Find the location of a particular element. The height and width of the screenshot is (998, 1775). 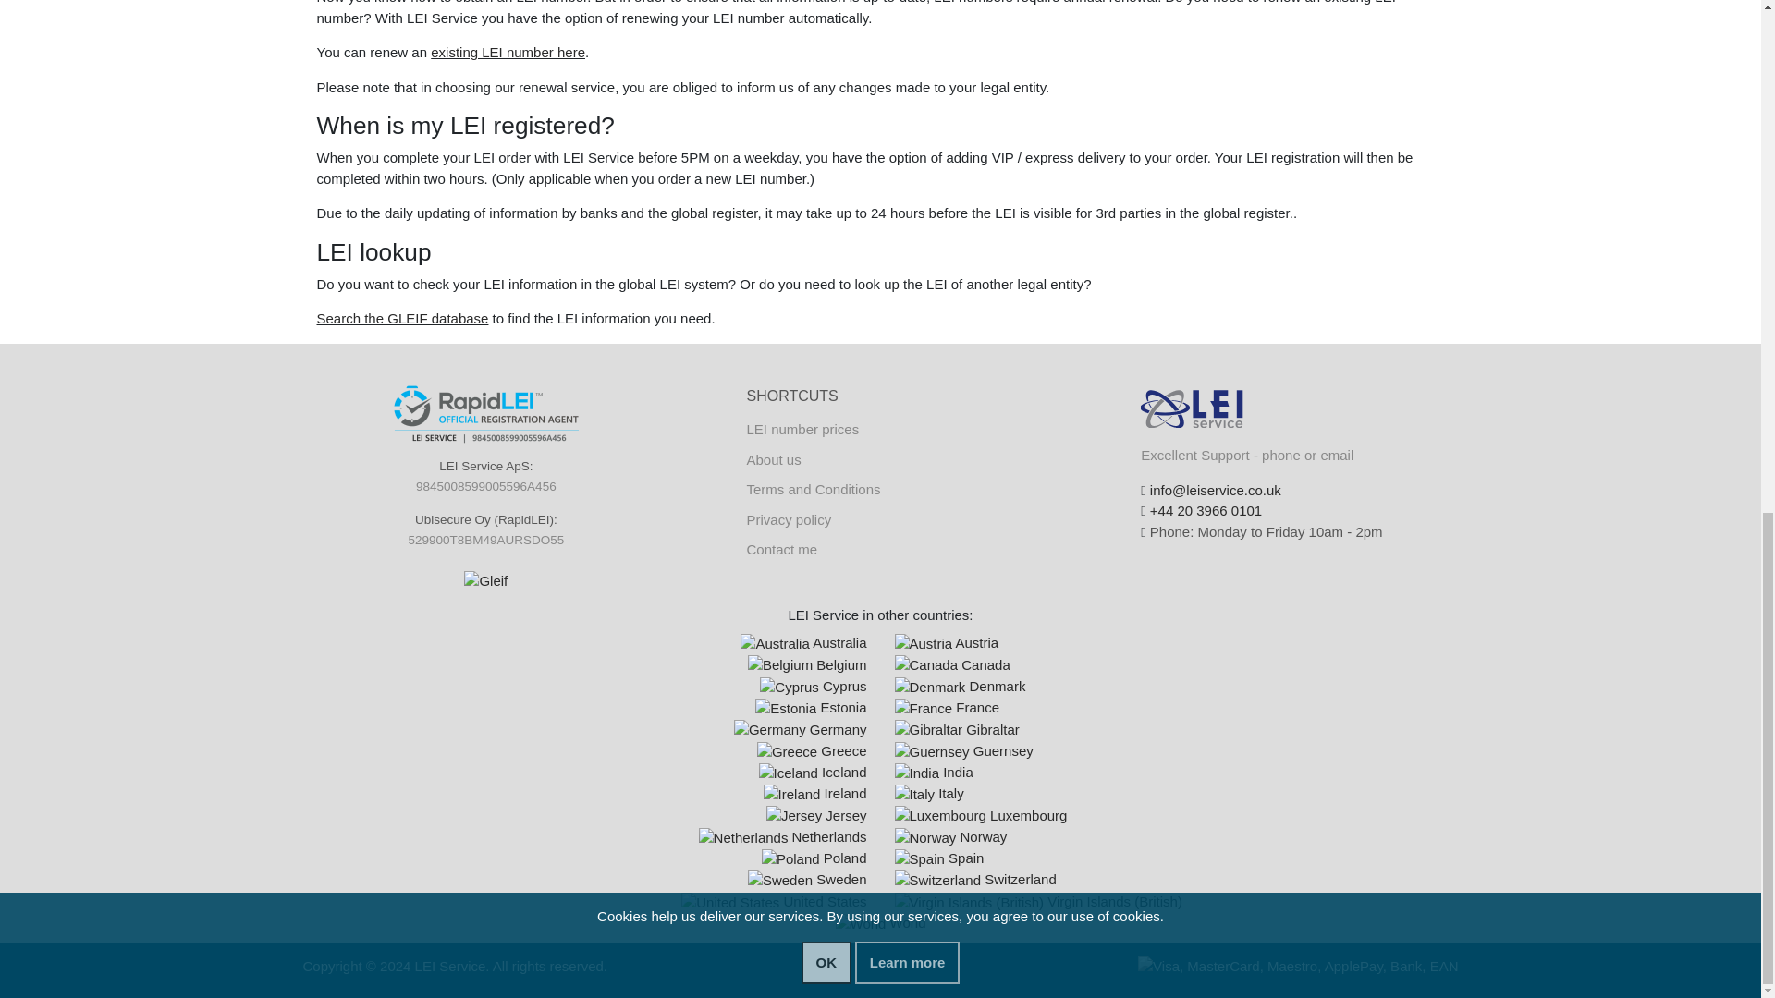

Austria is located at coordinates (924, 643).